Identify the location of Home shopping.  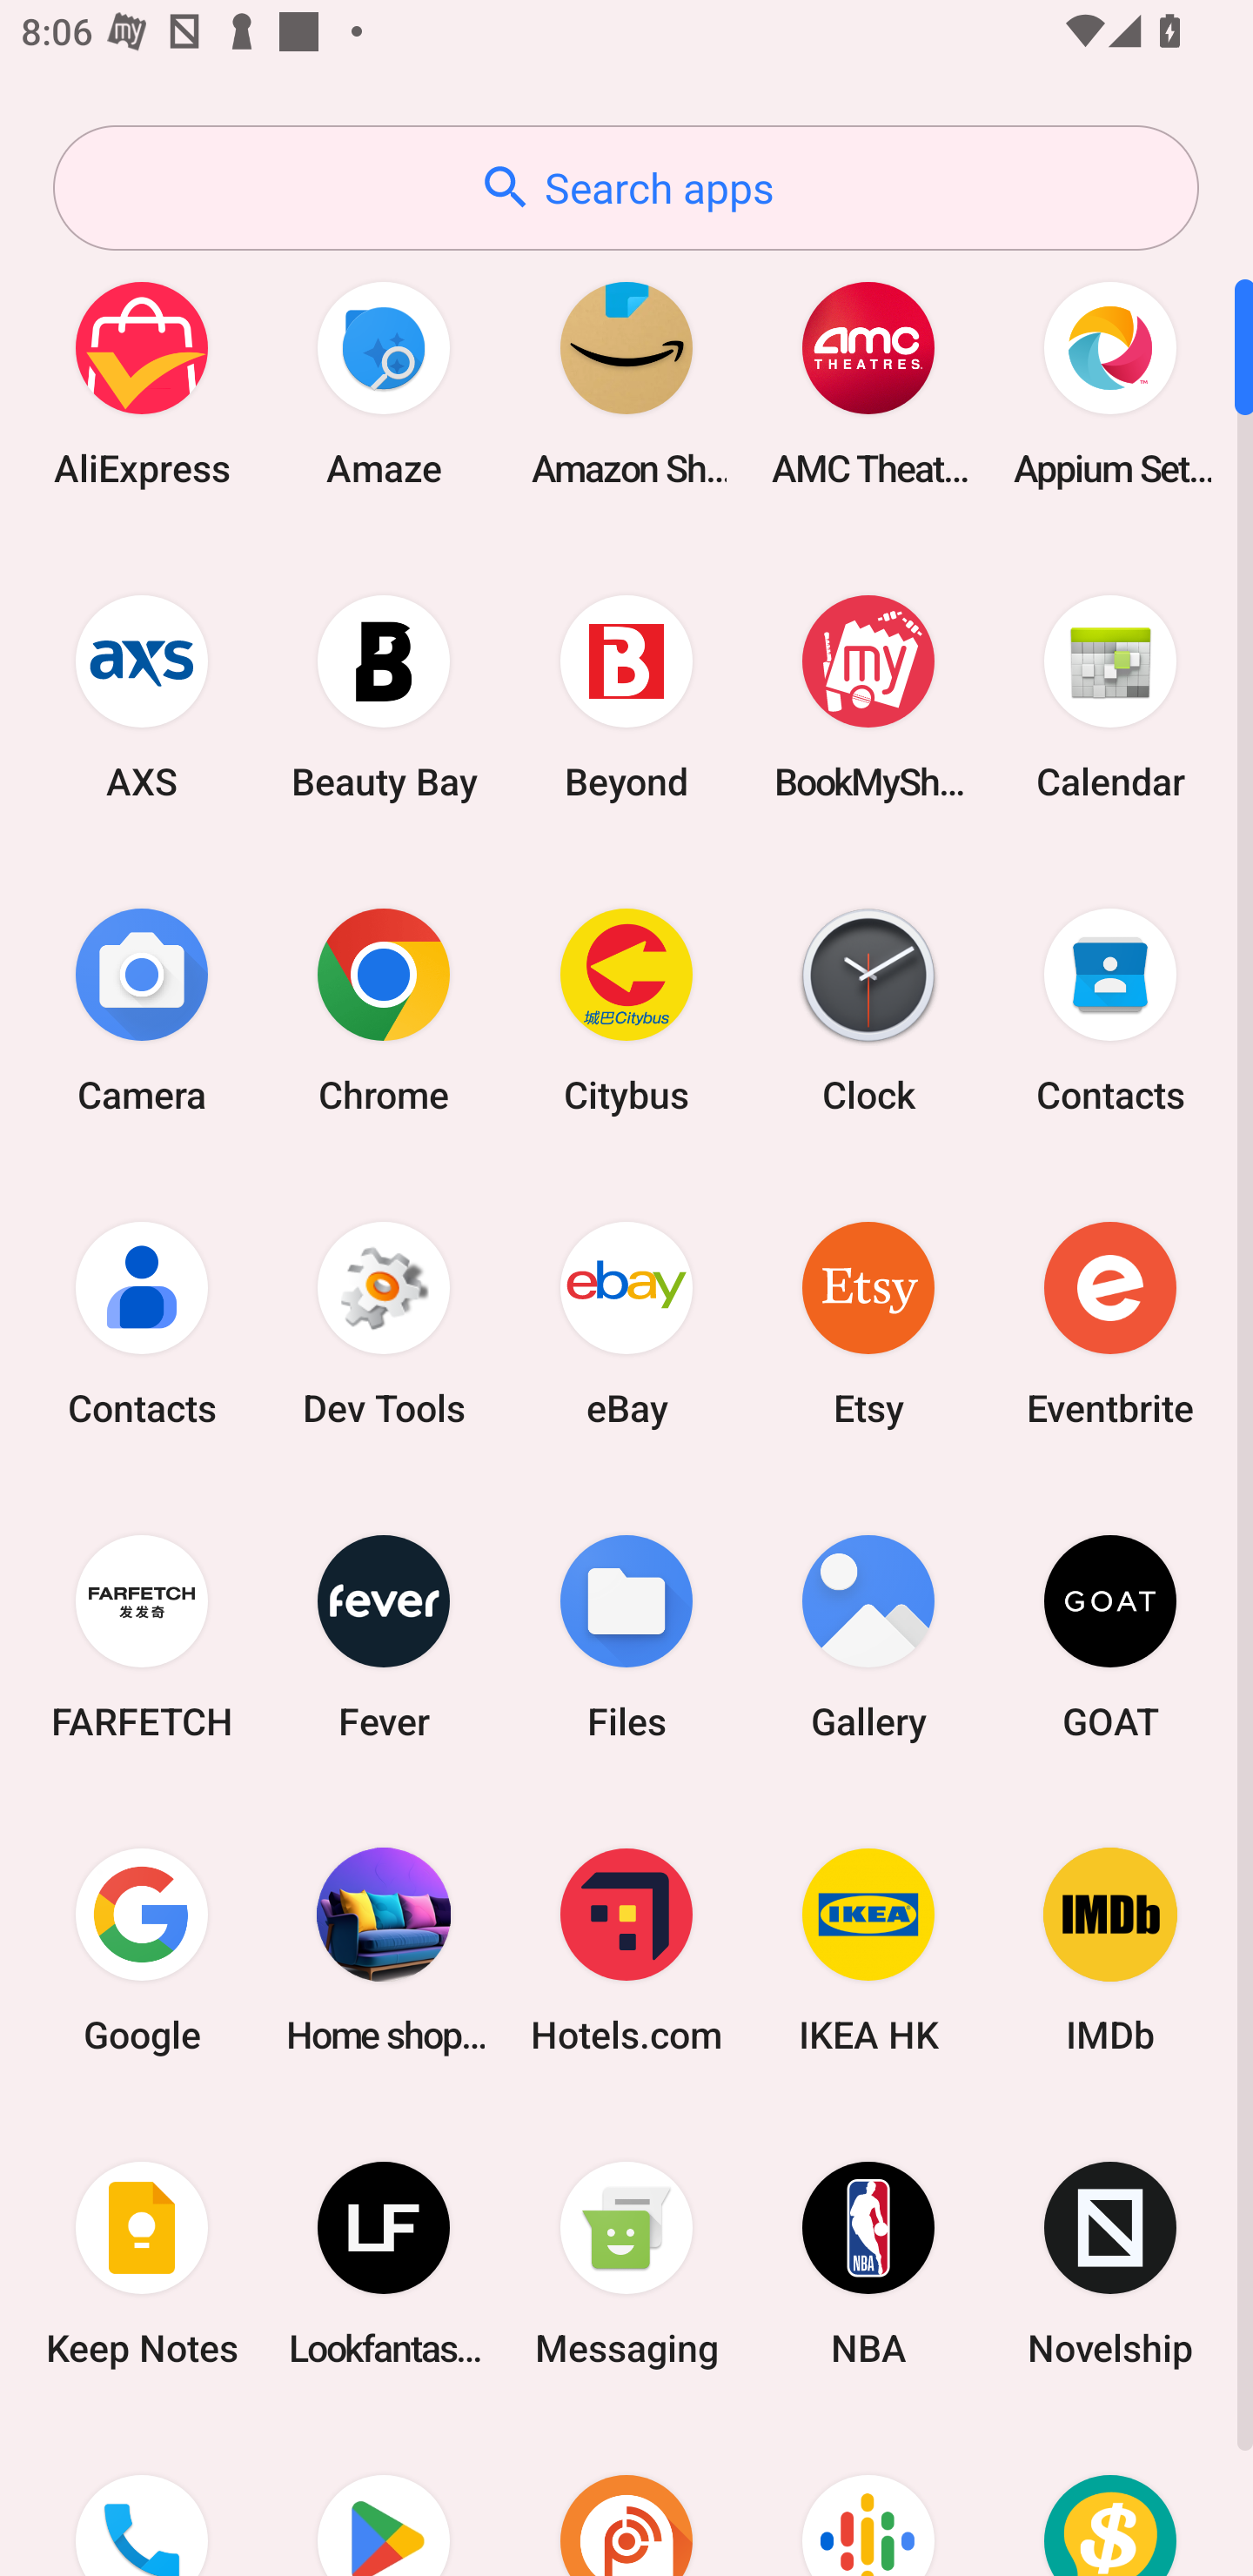
(384, 1949).